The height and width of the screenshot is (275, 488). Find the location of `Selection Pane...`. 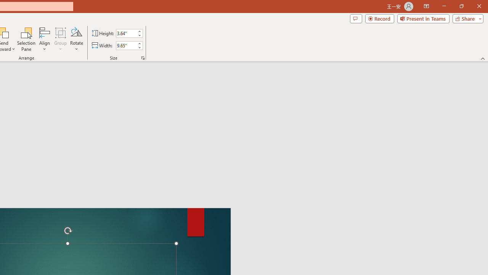

Selection Pane... is located at coordinates (27, 39).